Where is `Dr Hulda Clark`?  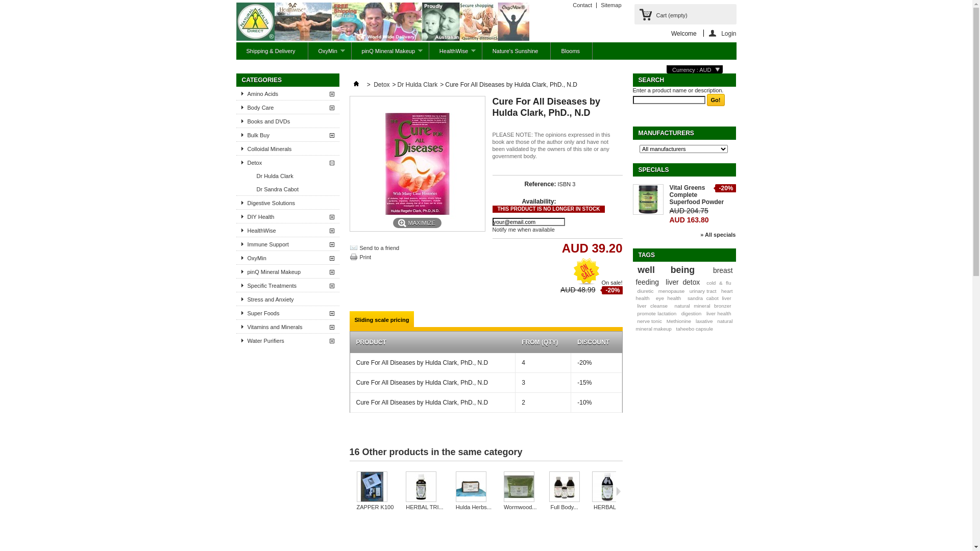
Dr Hulda Clark is located at coordinates (418, 85).